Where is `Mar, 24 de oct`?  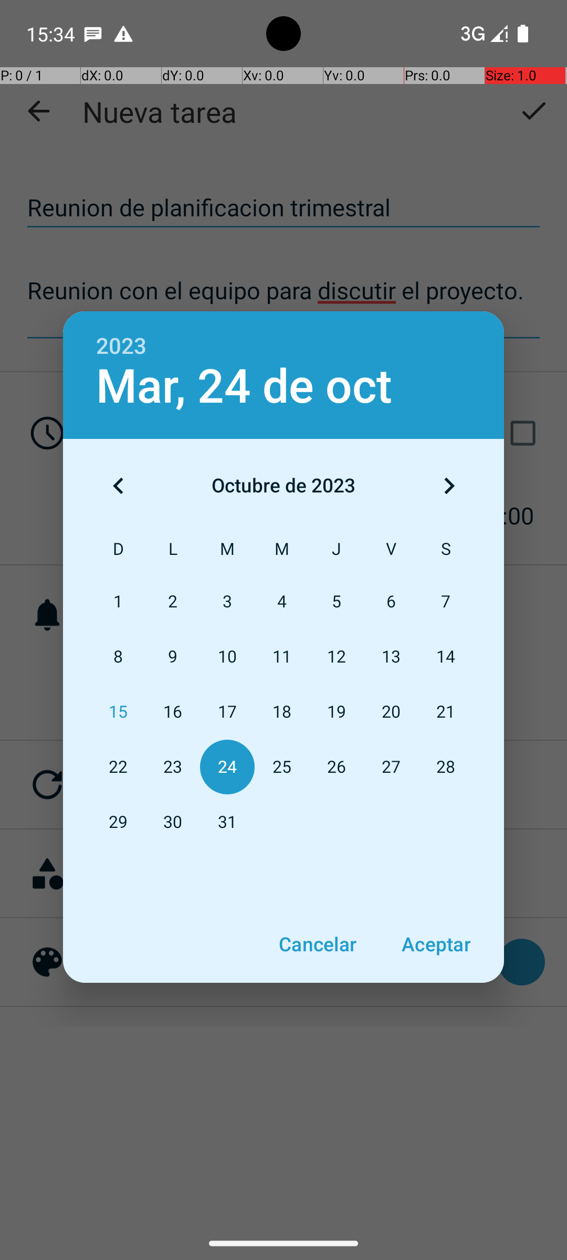
Mar, 24 de oct is located at coordinates (244, 386).